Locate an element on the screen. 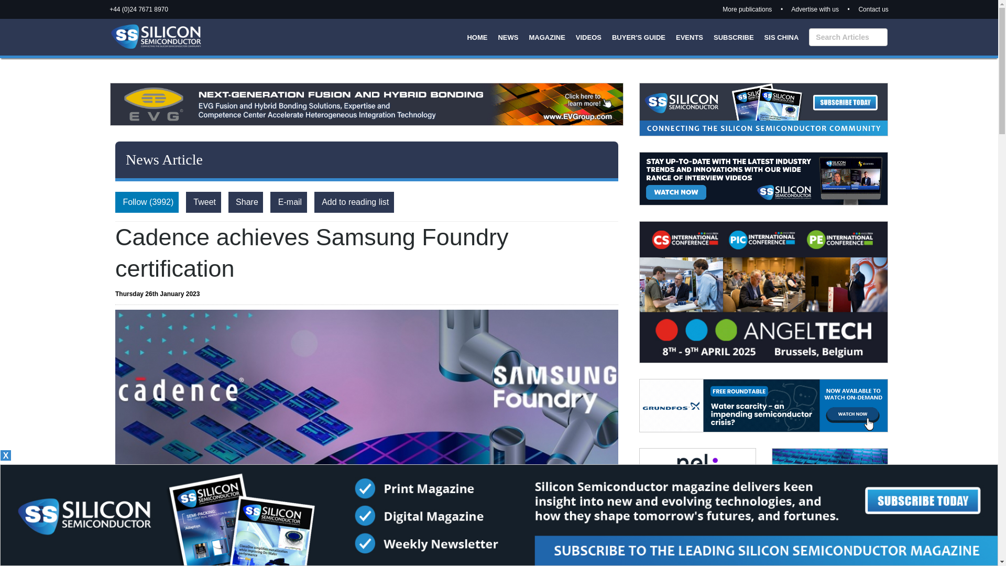 The height and width of the screenshot is (566, 1006). NEWS is located at coordinates (508, 37).